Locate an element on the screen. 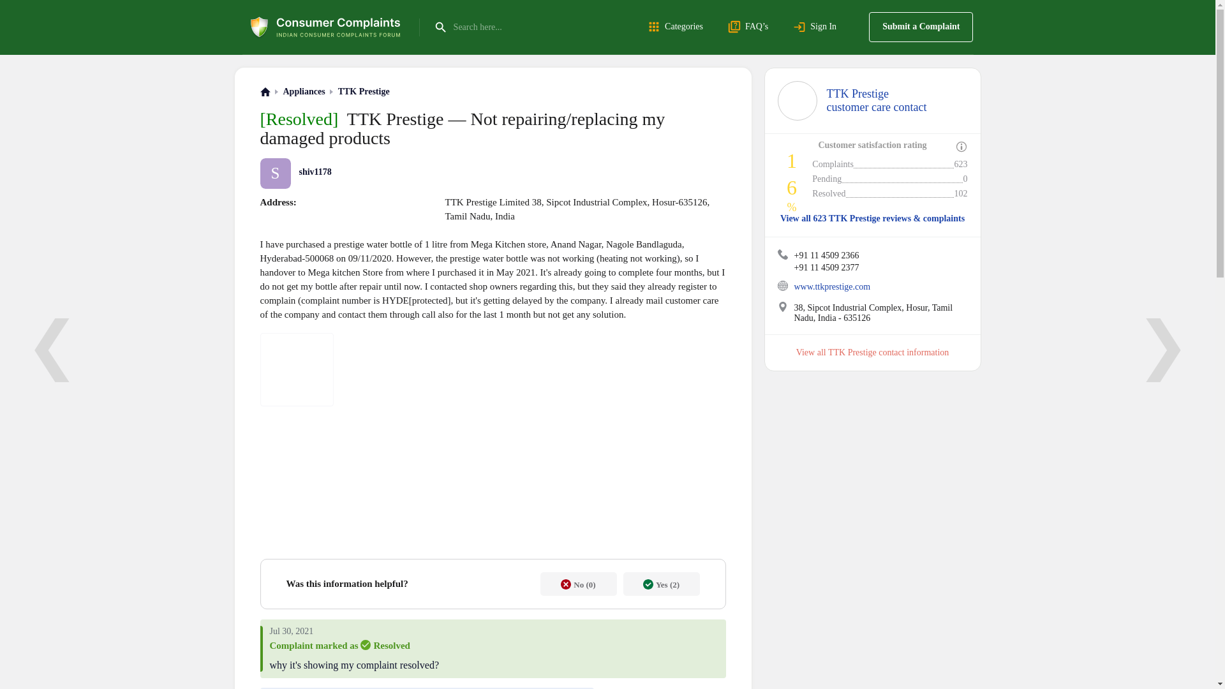 Image resolution: width=1225 pixels, height=689 pixels. Appliances is located at coordinates (877, 101).